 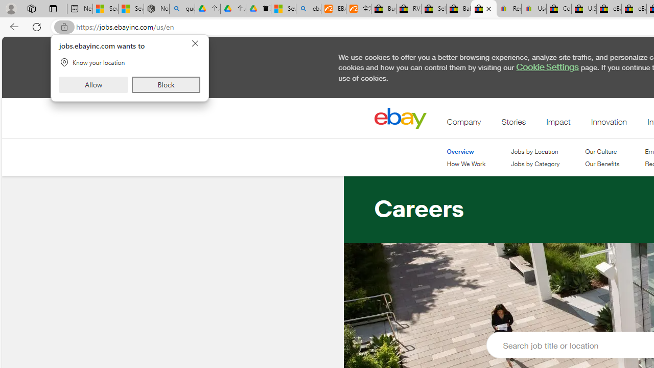 I want to click on Jobs by Location, so click(x=534, y=151).